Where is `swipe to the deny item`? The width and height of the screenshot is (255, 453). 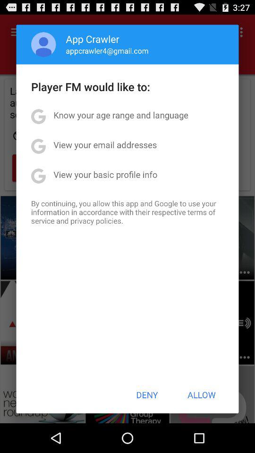 swipe to the deny item is located at coordinates (147, 394).